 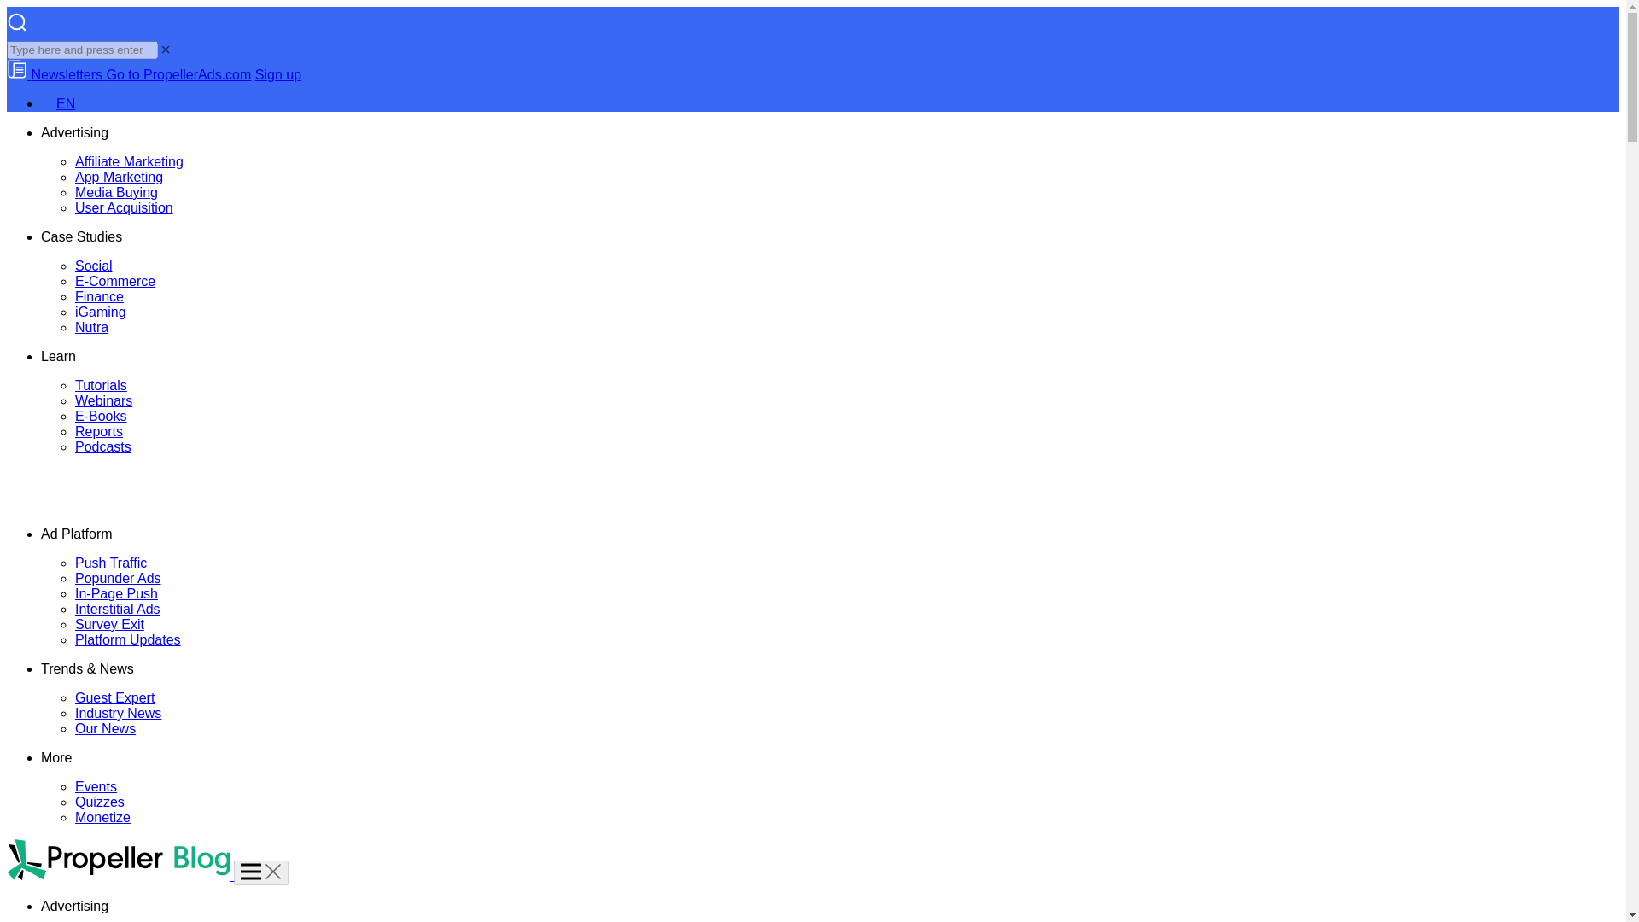 What do you see at coordinates (101, 416) in the screenshot?
I see `E-Books` at bounding box center [101, 416].